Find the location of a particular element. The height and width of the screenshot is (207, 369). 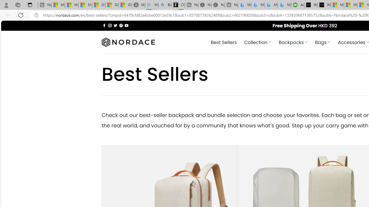

  Best Sellers is located at coordinates (224, 42).